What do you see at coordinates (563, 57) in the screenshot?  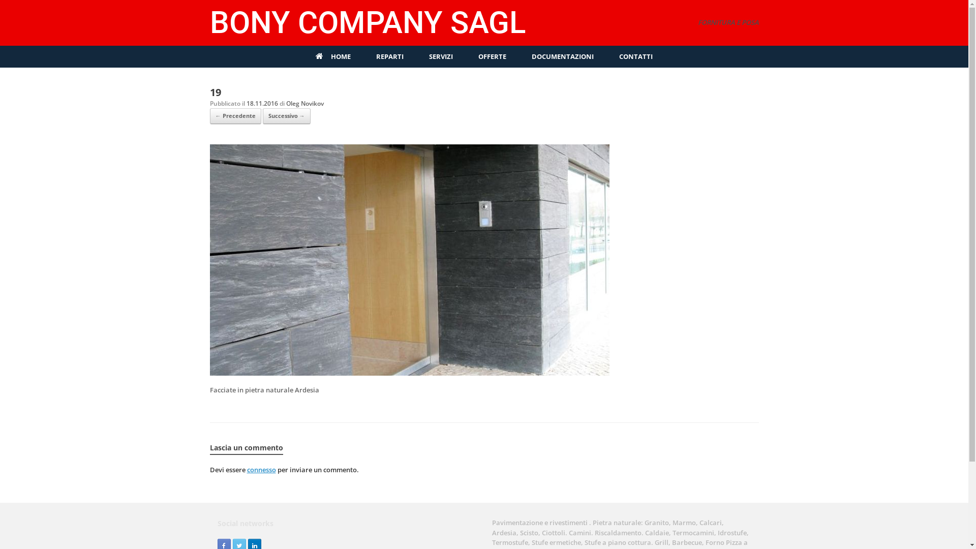 I see `DOCUMENTAZIONI` at bounding box center [563, 57].